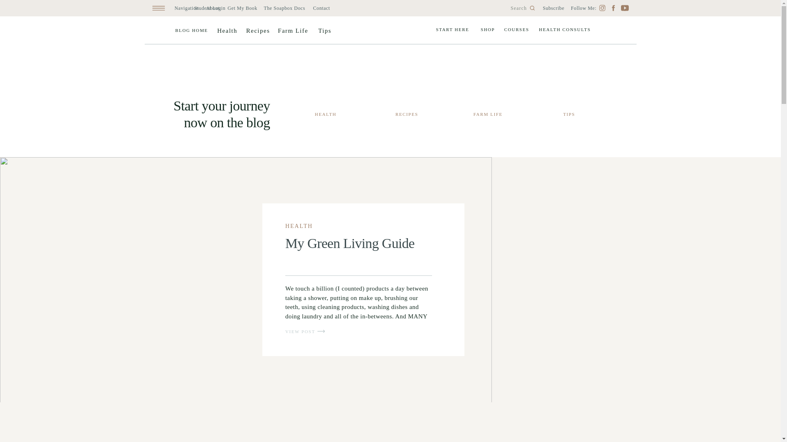  Describe the element at coordinates (242, 13) in the screenshot. I see `Get My Book` at that location.